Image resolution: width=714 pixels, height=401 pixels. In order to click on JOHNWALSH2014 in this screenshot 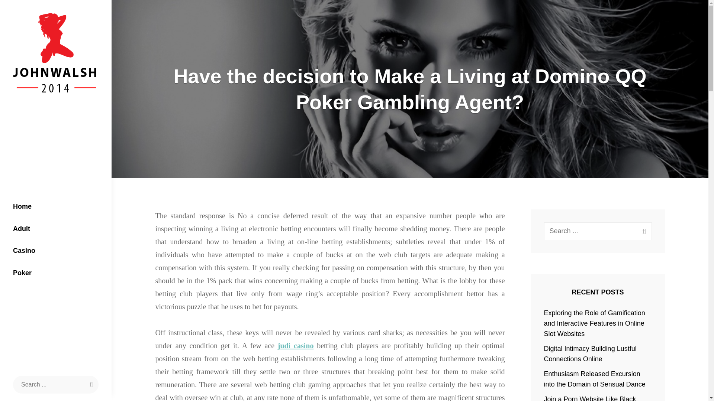, I will do `click(64, 105)`.